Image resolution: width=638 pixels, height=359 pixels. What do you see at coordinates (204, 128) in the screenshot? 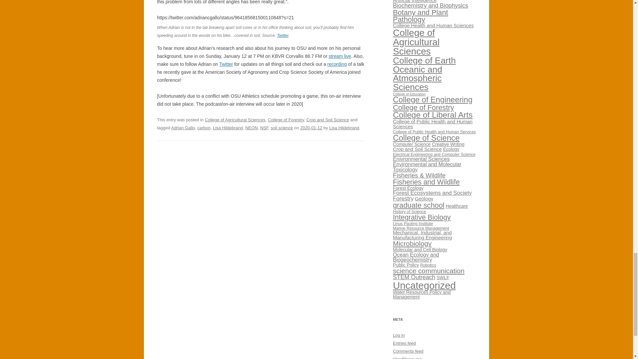
I see `carbon` at bounding box center [204, 128].